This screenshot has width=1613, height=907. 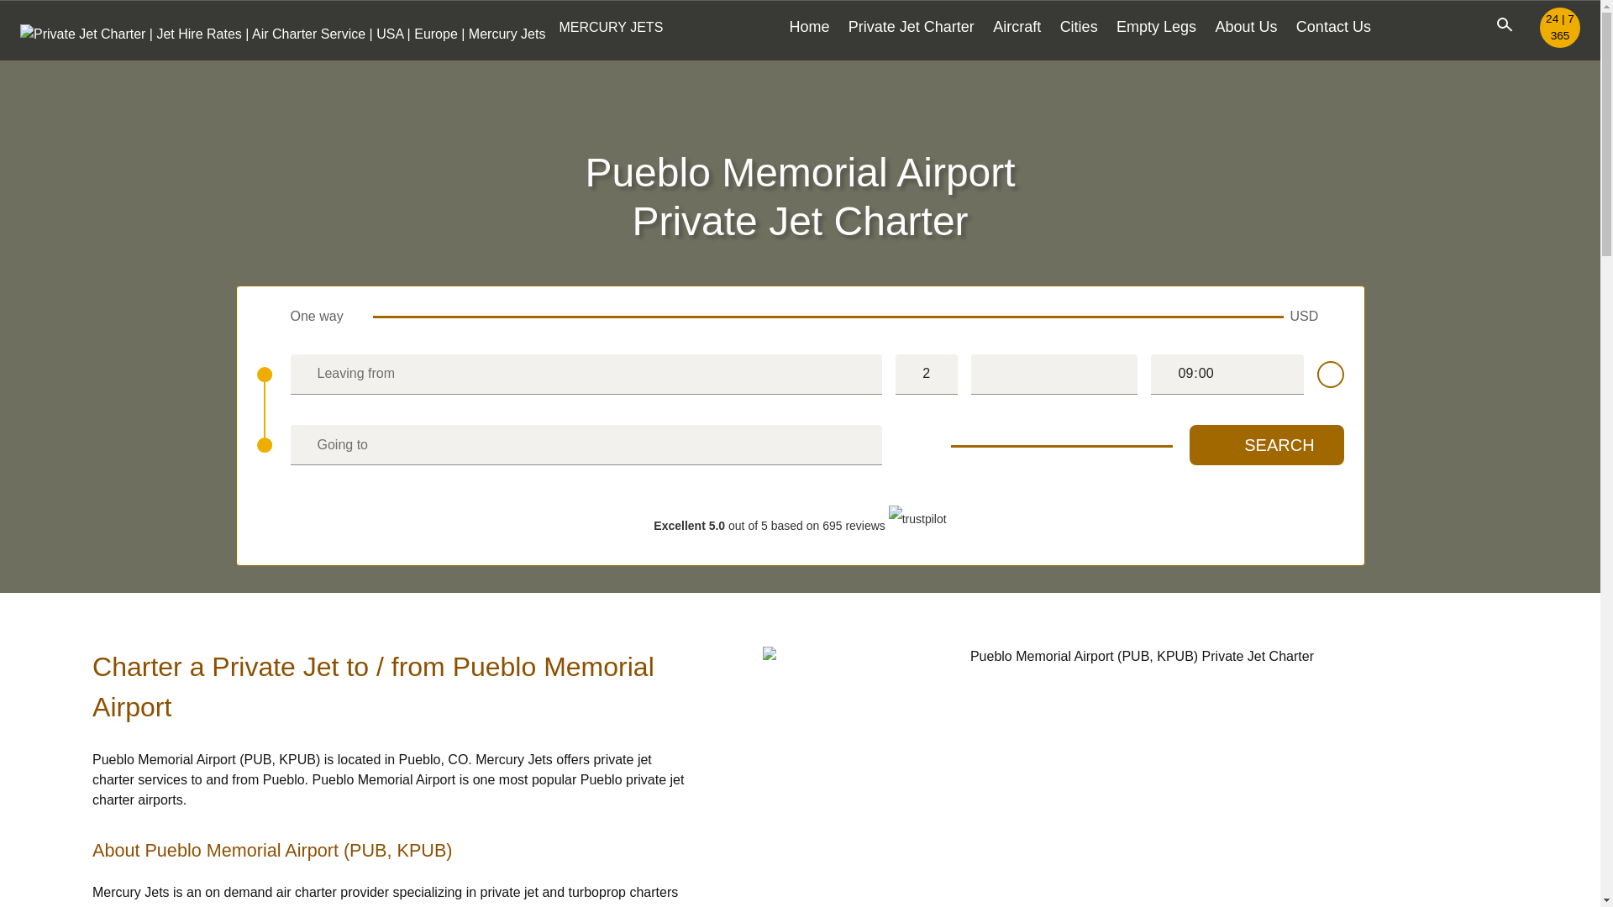 What do you see at coordinates (341, 27) in the screenshot?
I see `MERCURY JETS` at bounding box center [341, 27].